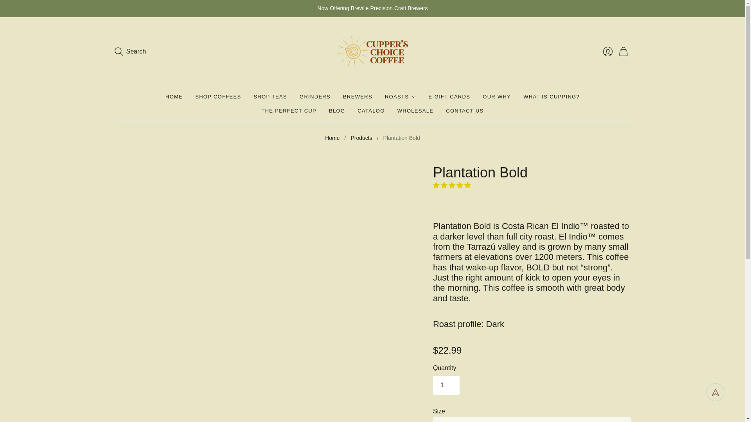  What do you see at coordinates (270, 97) in the screenshot?
I see `SHOP TEAS` at bounding box center [270, 97].